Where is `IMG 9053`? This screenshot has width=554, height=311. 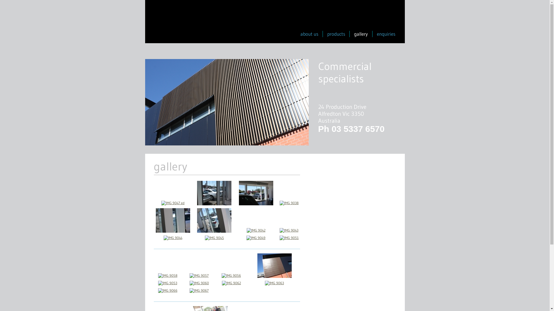
IMG 9053 is located at coordinates (168, 283).